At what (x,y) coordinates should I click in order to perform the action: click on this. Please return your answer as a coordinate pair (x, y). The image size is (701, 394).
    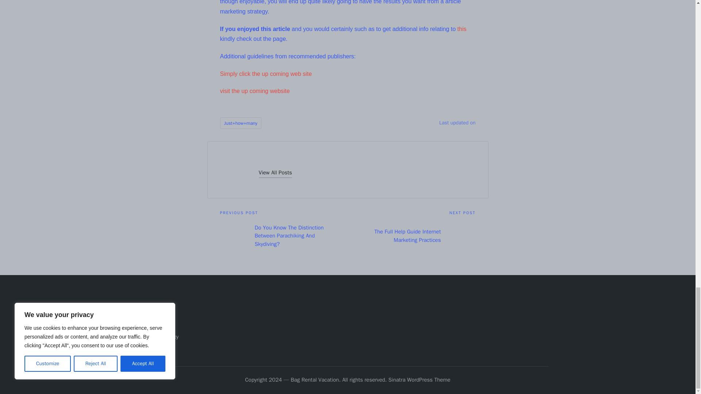
    Looking at the image, I should click on (462, 29).